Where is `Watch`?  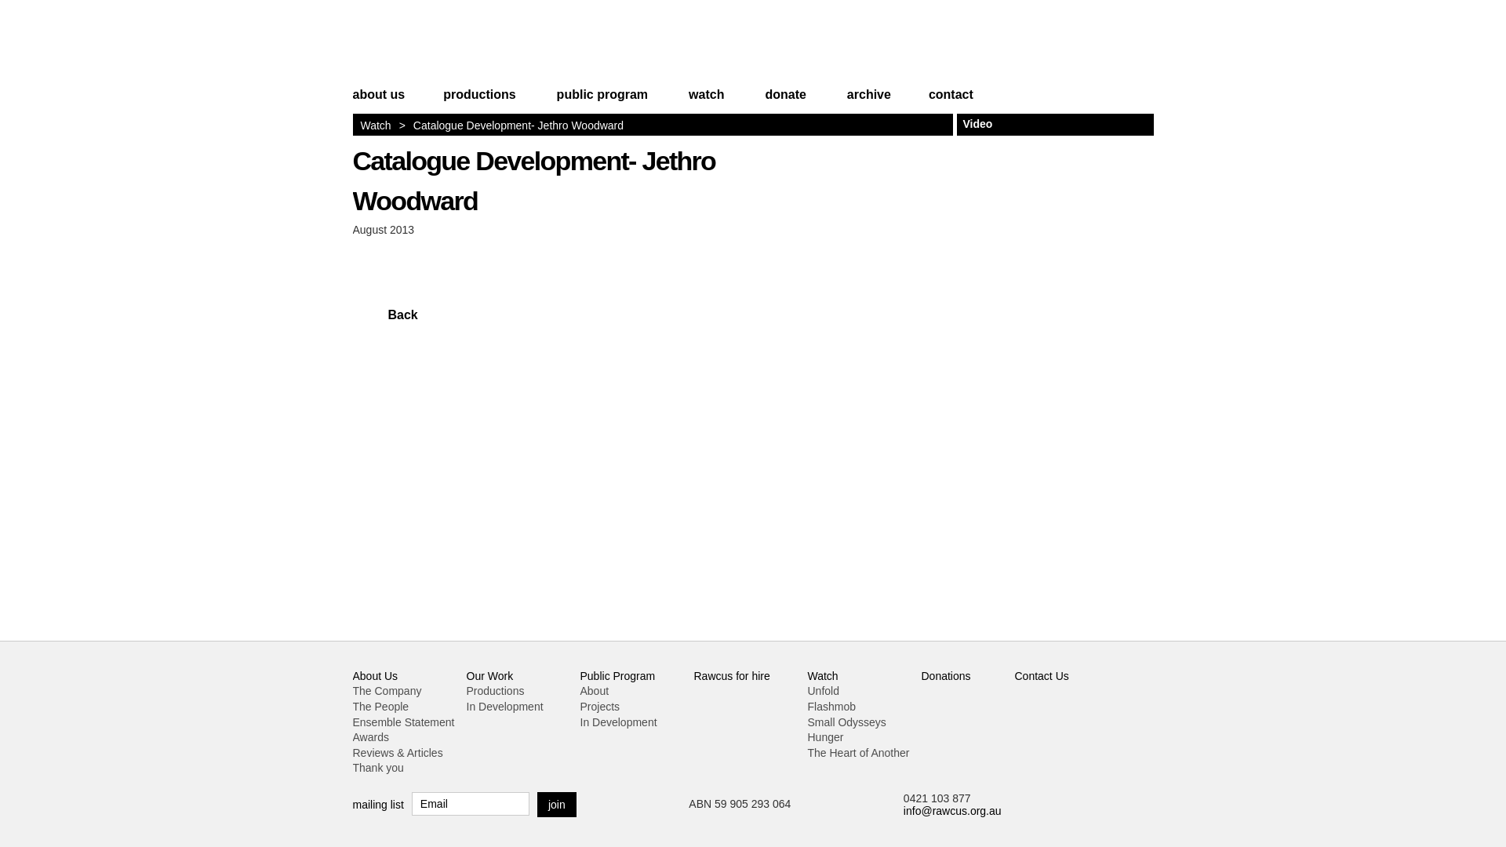
Watch is located at coordinates (376, 125).